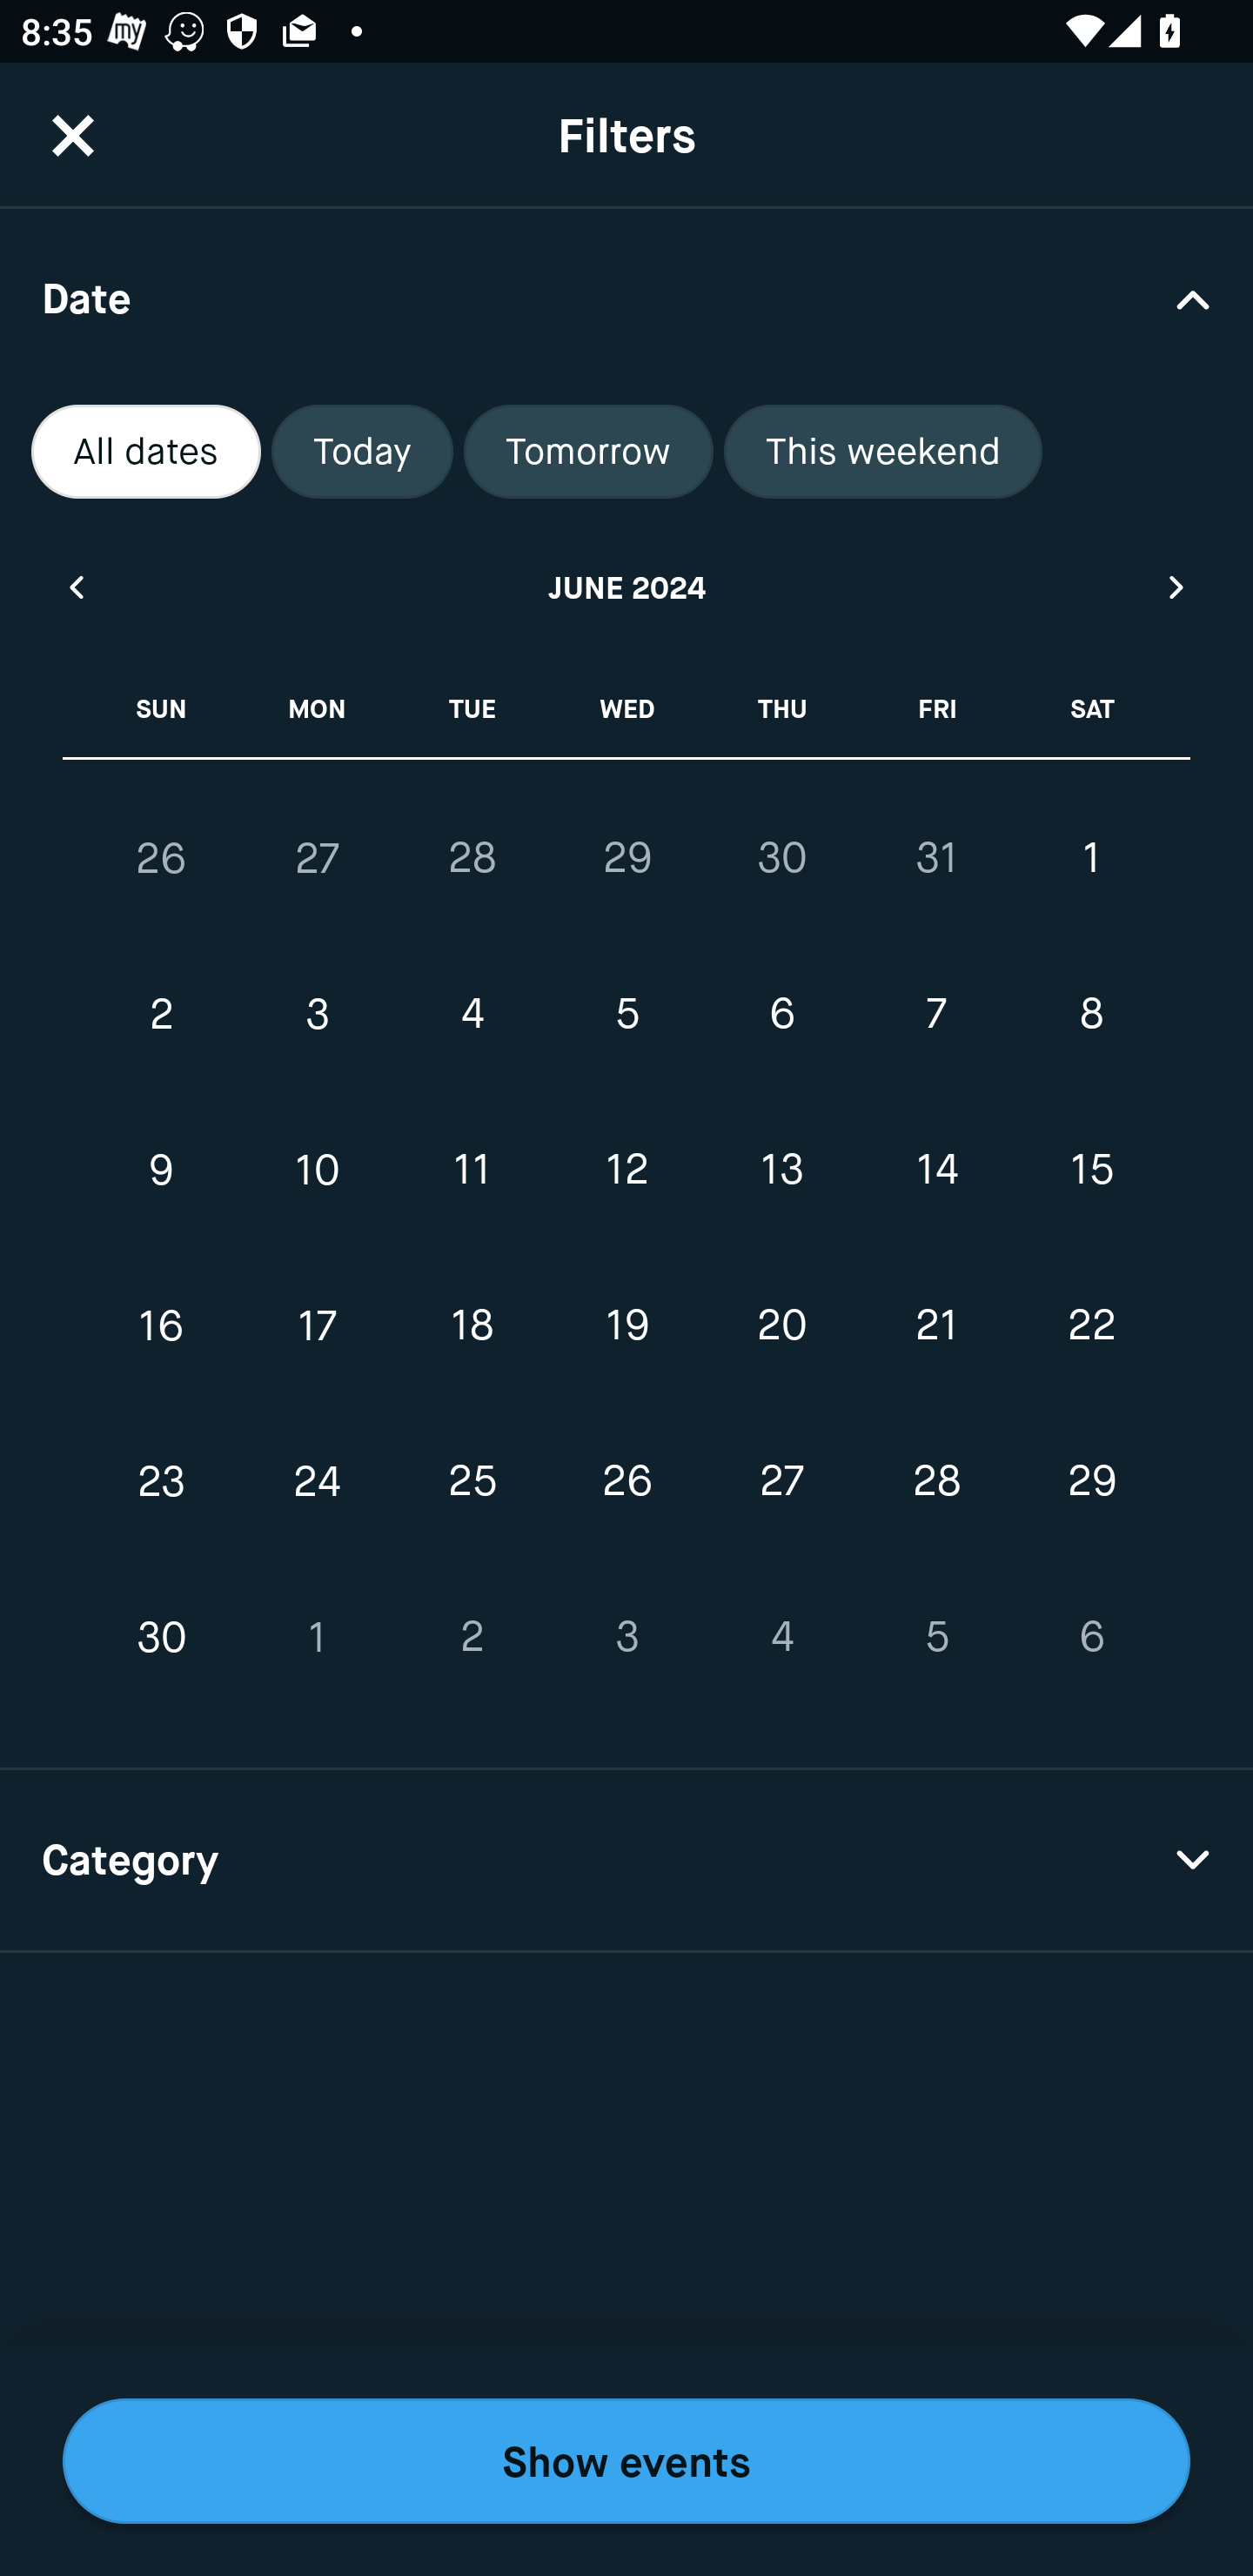  What do you see at coordinates (162, 1636) in the screenshot?
I see `30` at bounding box center [162, 1636].